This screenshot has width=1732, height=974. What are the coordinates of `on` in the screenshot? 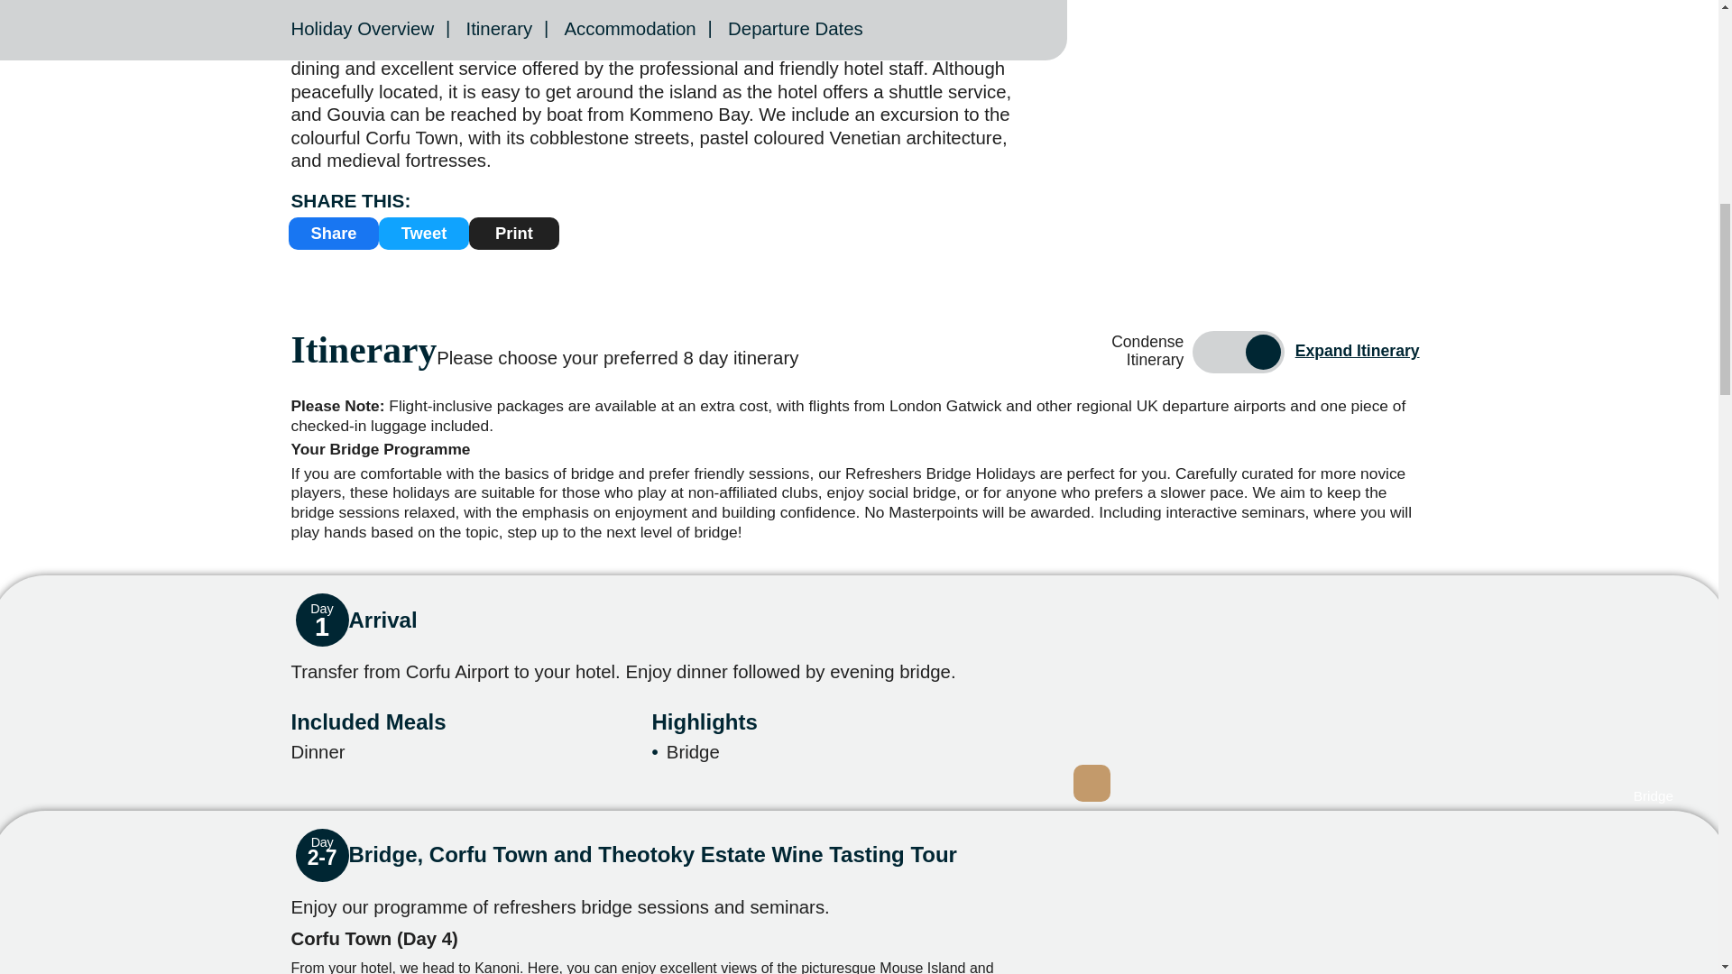 It's located at (1238, 352).